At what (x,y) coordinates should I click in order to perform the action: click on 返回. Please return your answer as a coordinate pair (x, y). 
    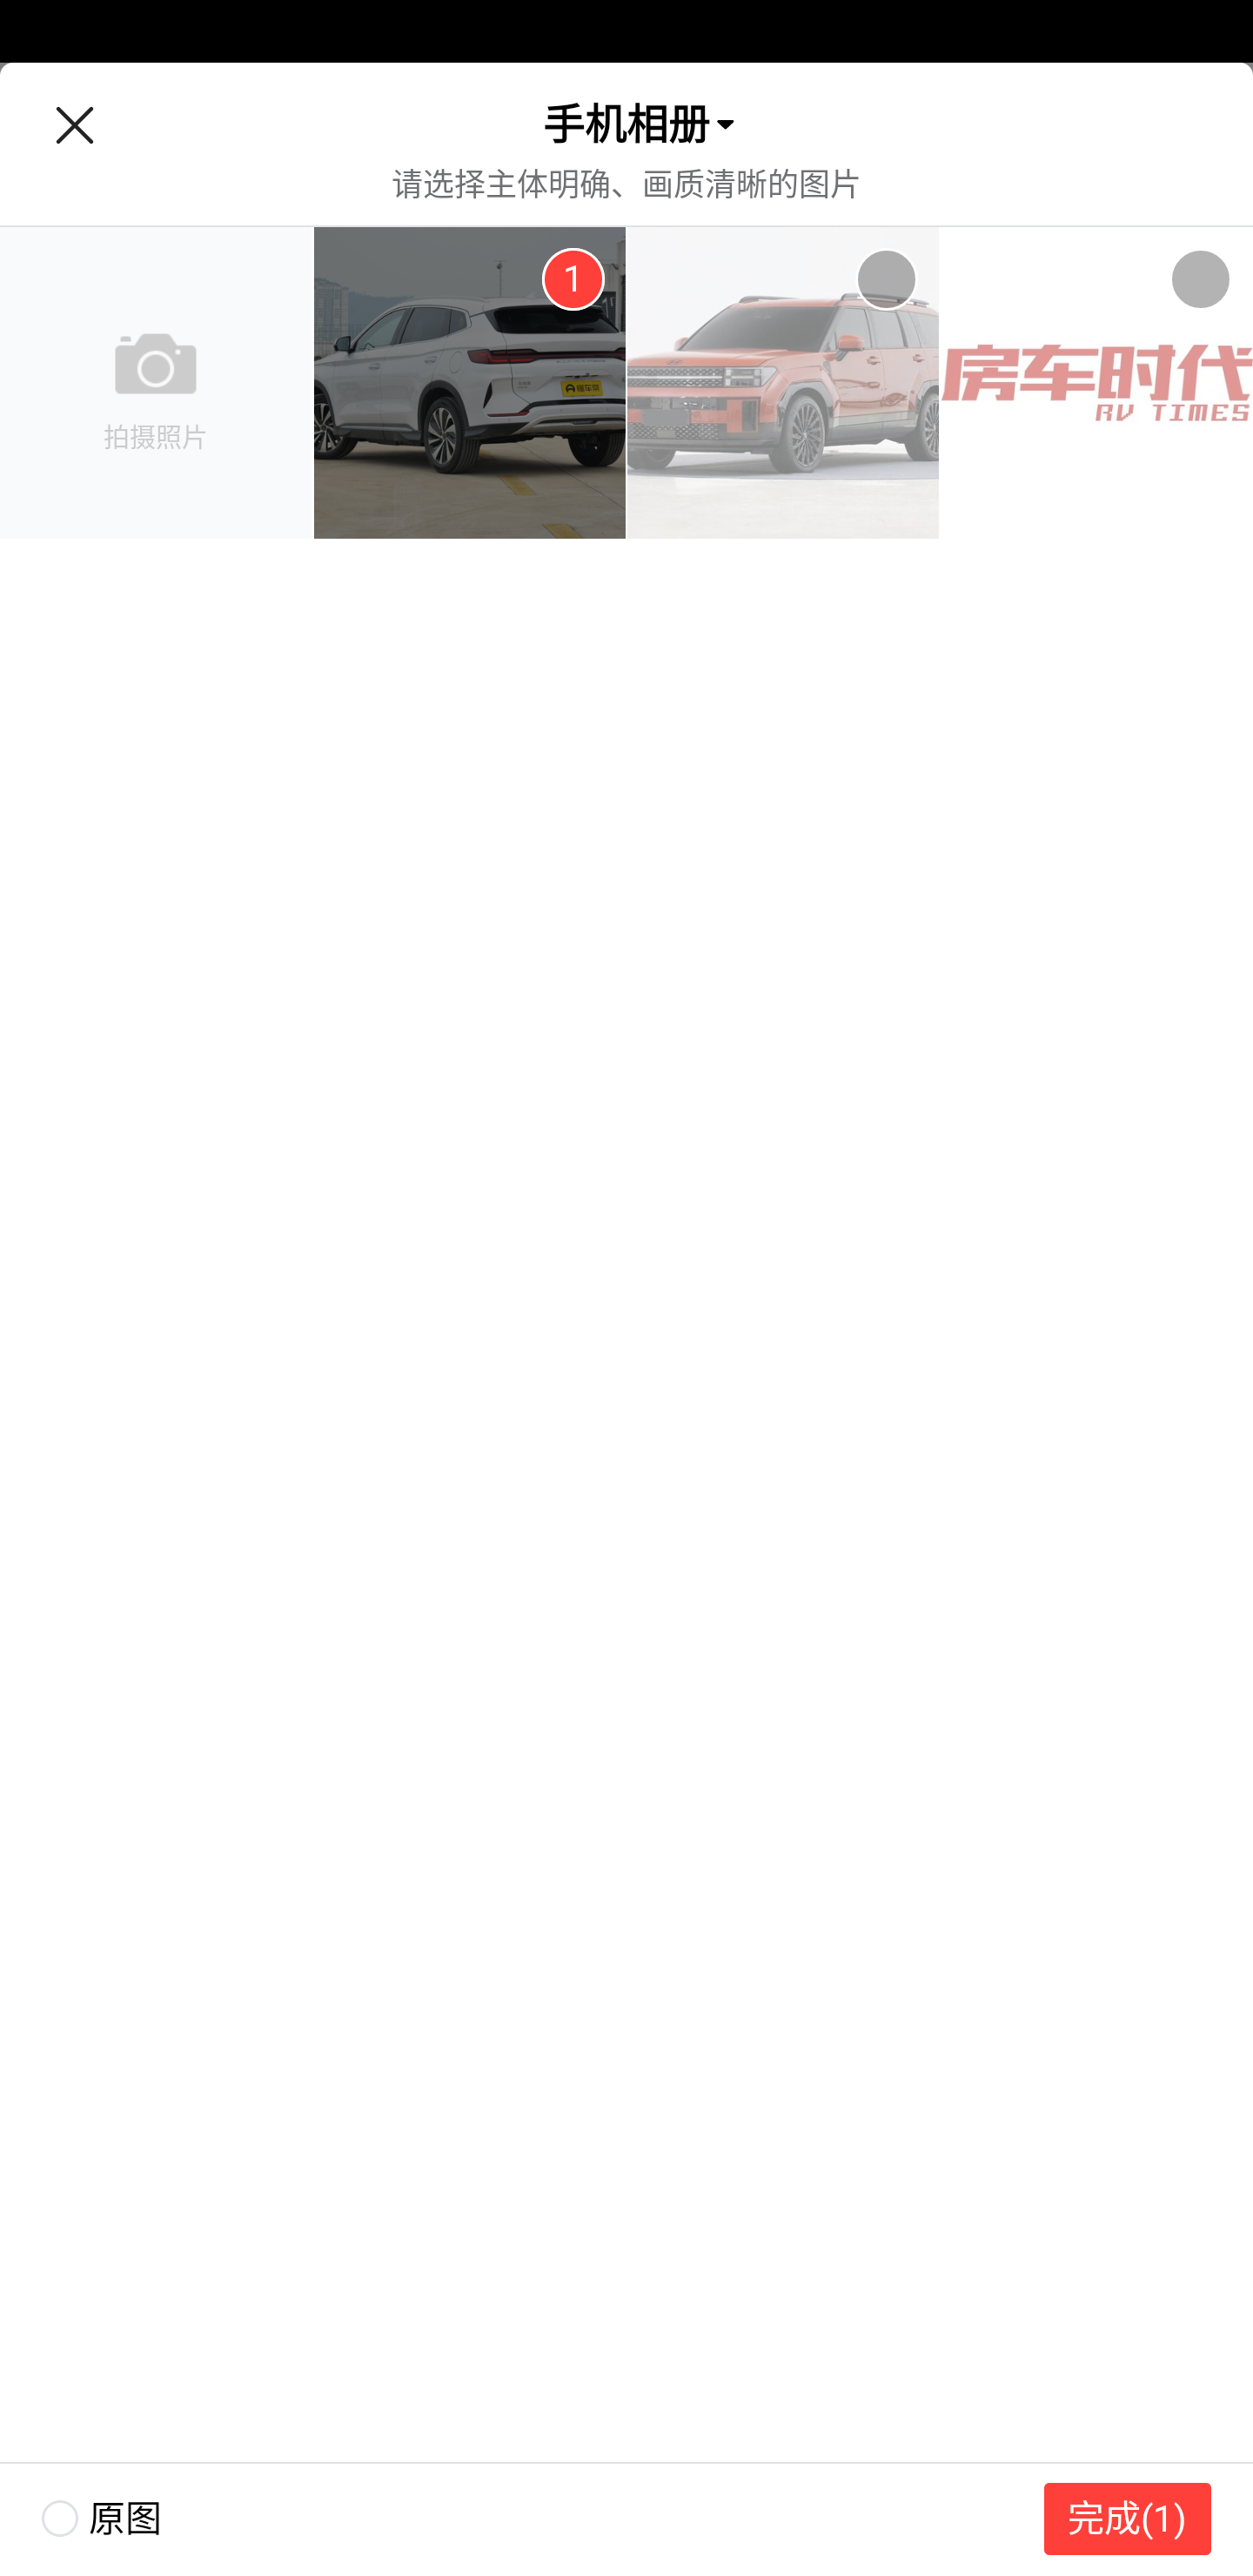
    Looking at the image, I should click on (74, 125).